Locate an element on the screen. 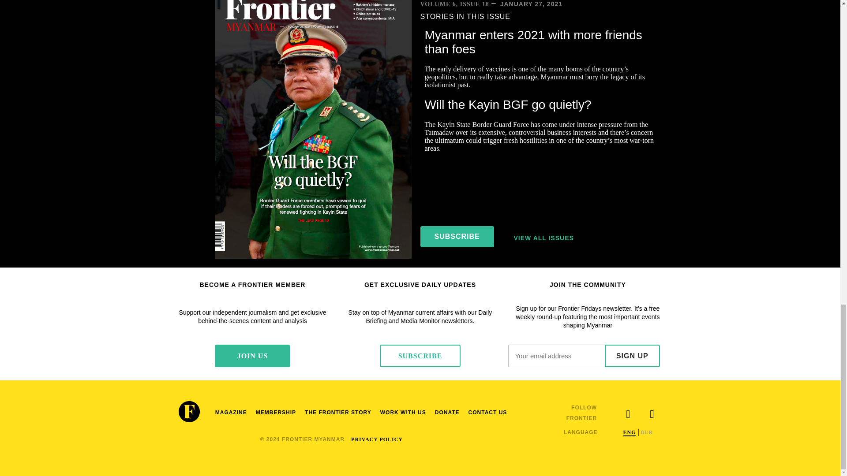 The image size is (847, 476). VIEW ALL ISSUES is located at coordinates (543, 238).